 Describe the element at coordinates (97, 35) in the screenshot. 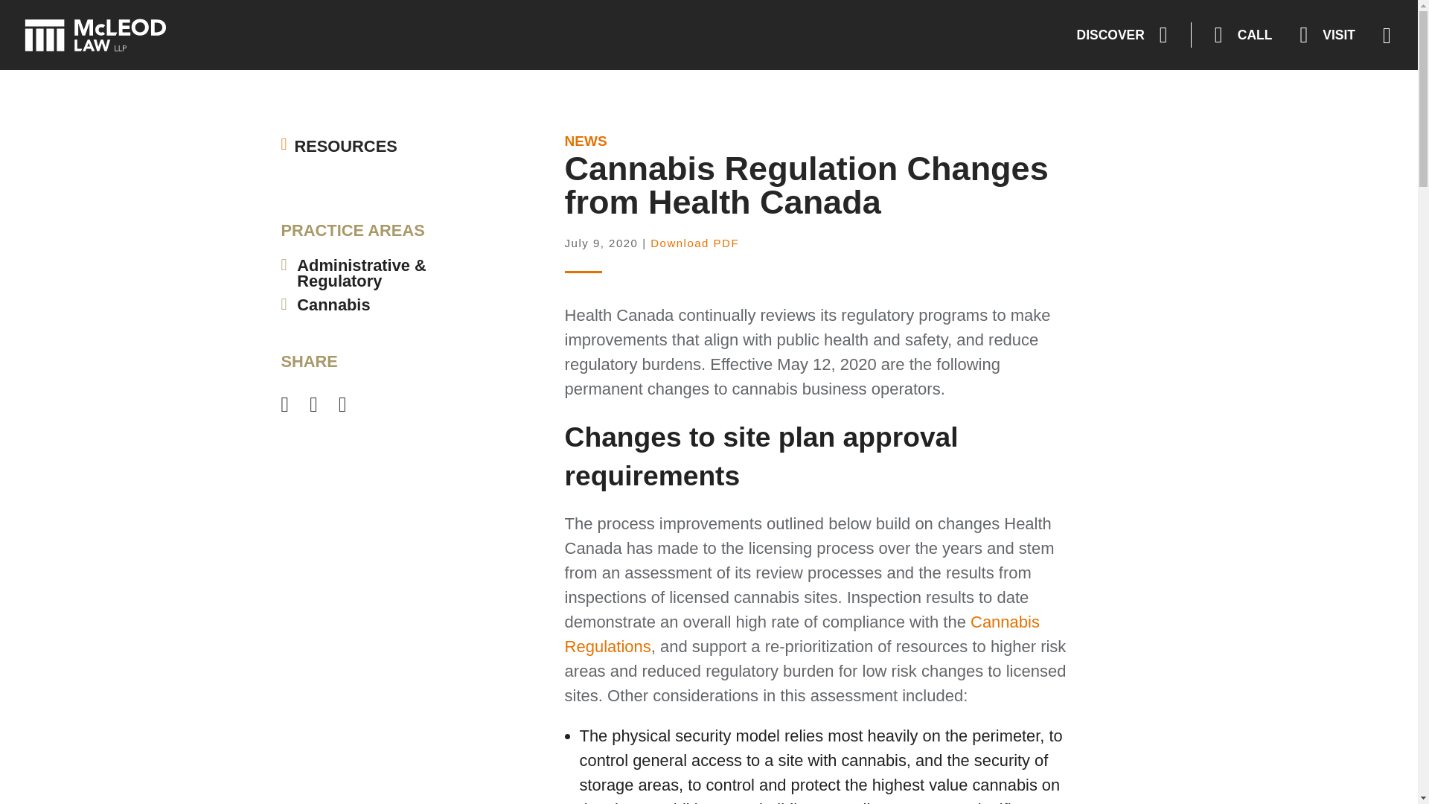

I see `McLeod Law` at that location.